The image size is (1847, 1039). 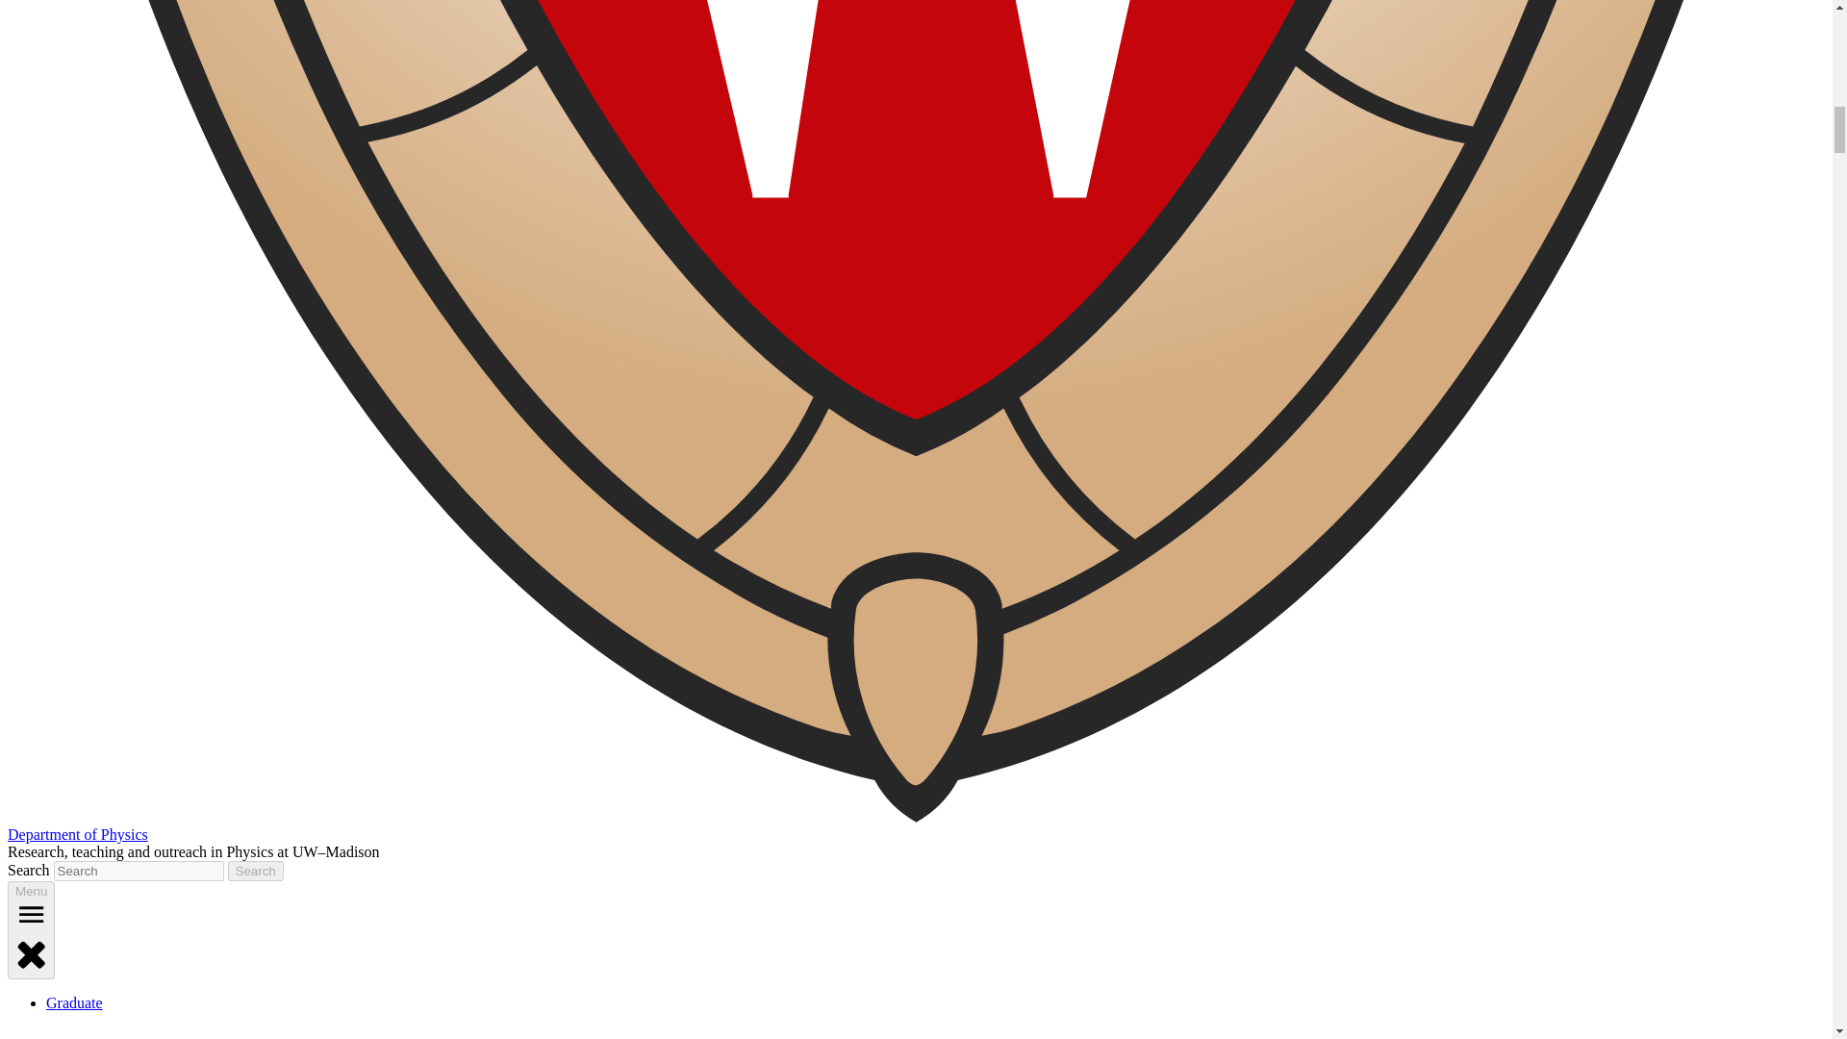 I want to click on open menu, so click(x=31, y=914).